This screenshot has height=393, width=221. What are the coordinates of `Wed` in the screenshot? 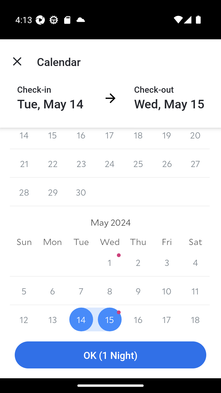 It's located at (110, 241).